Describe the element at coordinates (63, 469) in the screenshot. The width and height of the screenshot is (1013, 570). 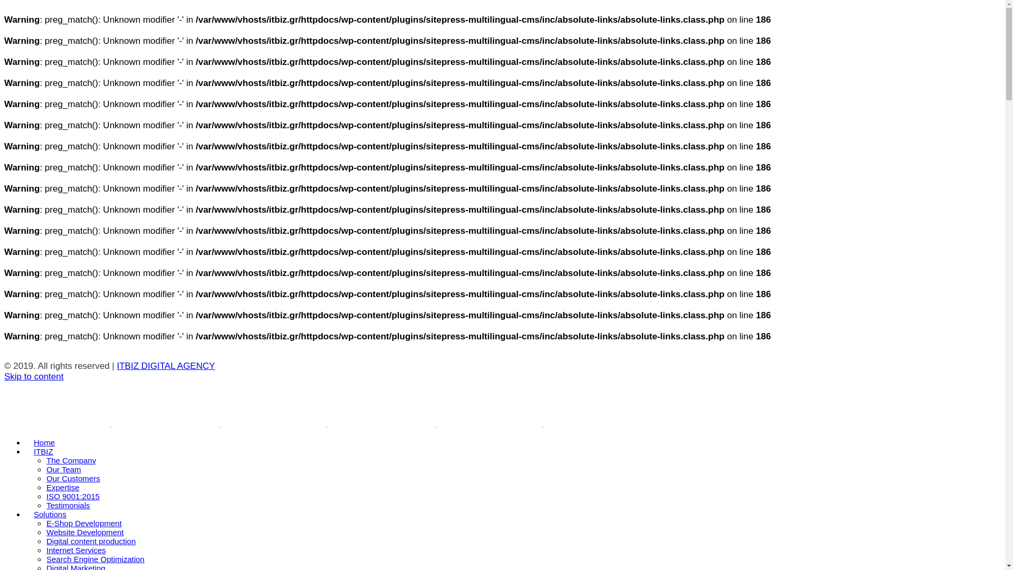
I see `Our Team` at that location.